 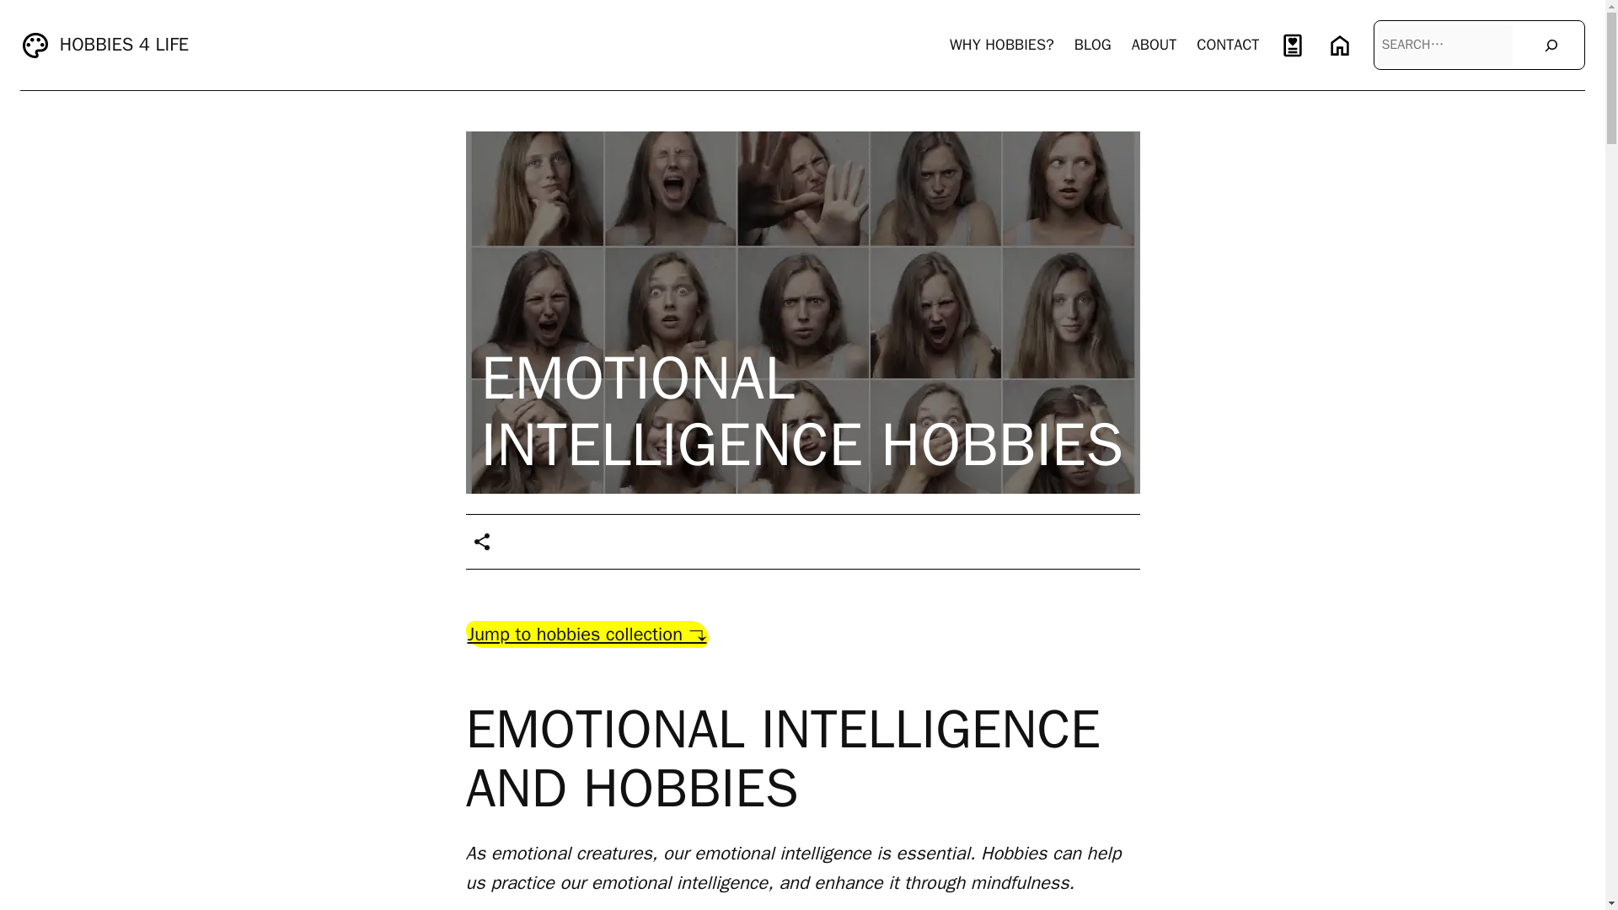 I want to click on HOME, so click(x=1340, y=45).